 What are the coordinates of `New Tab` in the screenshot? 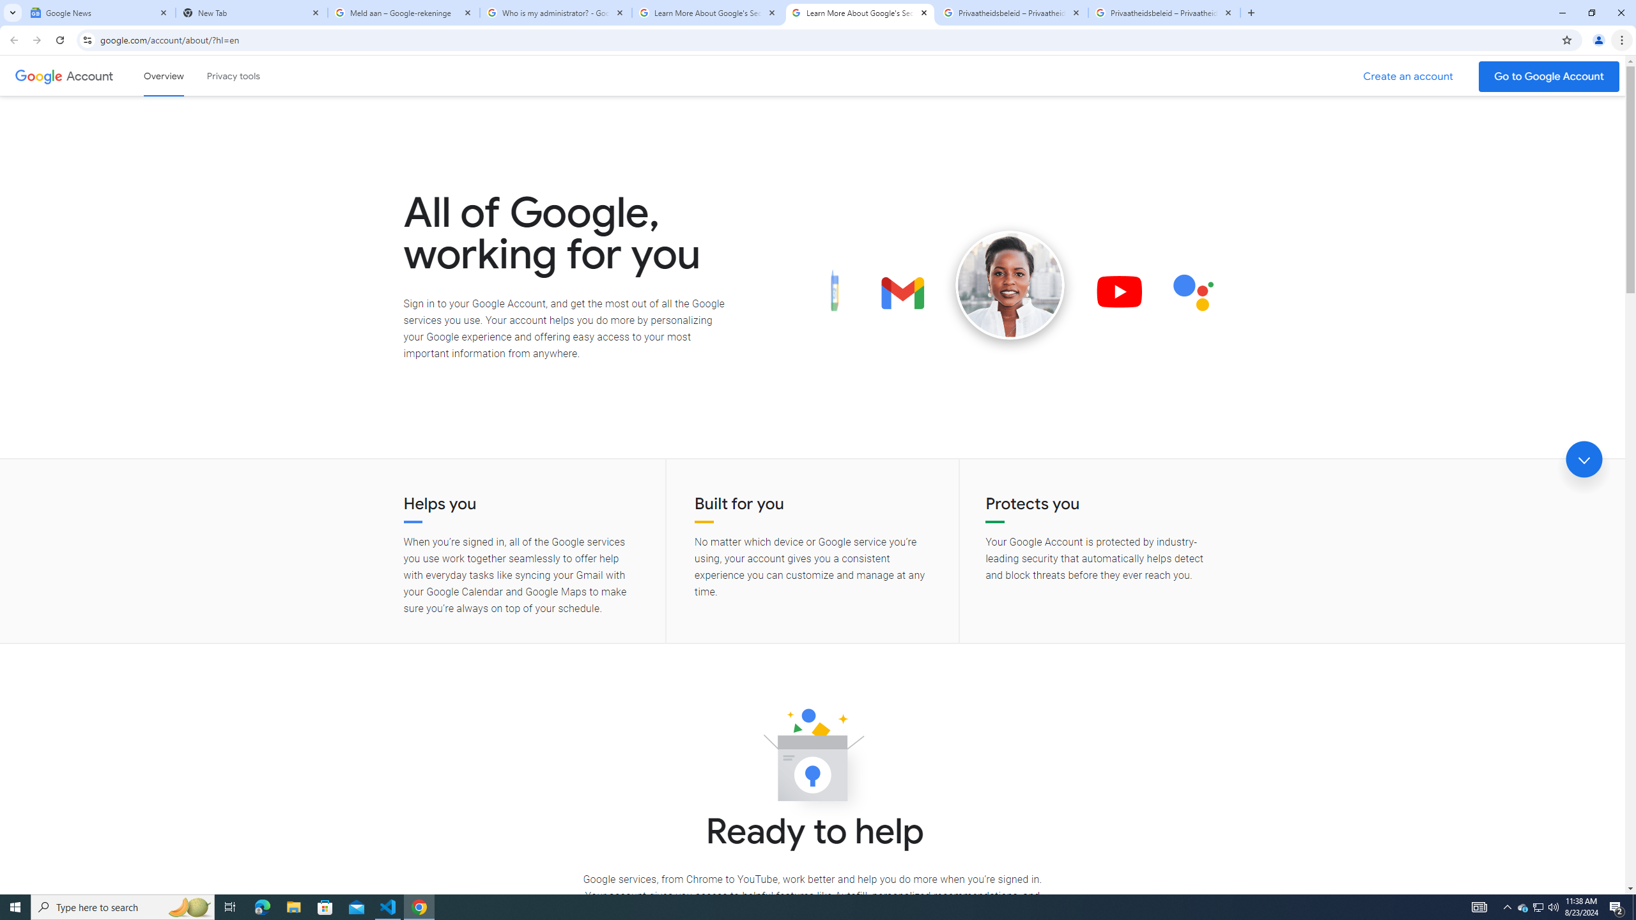 It's located at (1251, 13).